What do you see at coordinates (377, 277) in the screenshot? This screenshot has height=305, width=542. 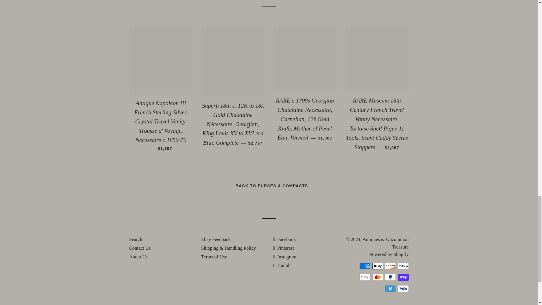 I see `Mastercard` at bounding box center [377, 277].